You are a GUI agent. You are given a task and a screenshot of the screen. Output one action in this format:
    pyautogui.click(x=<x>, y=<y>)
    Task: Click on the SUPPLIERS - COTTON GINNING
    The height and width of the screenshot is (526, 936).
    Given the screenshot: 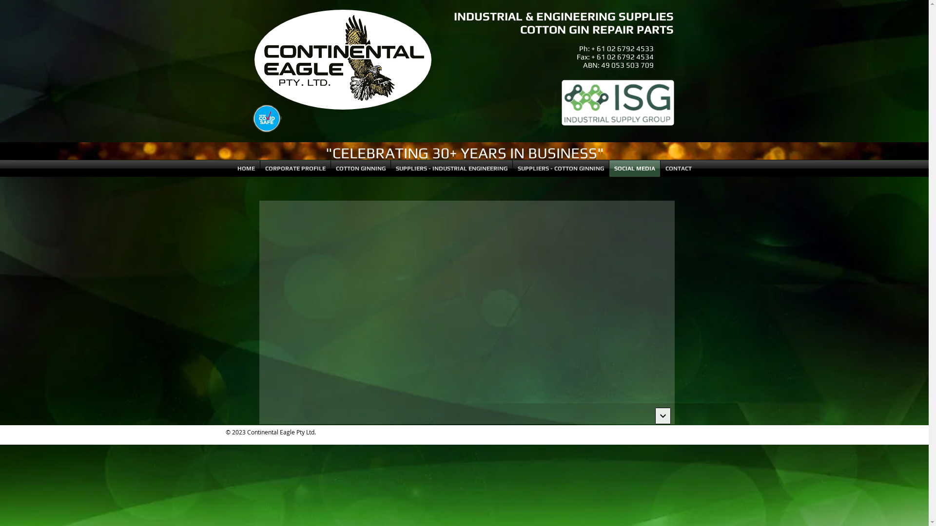 What is the action you would take?
    pyautogui.click(x=561, y=169)
    